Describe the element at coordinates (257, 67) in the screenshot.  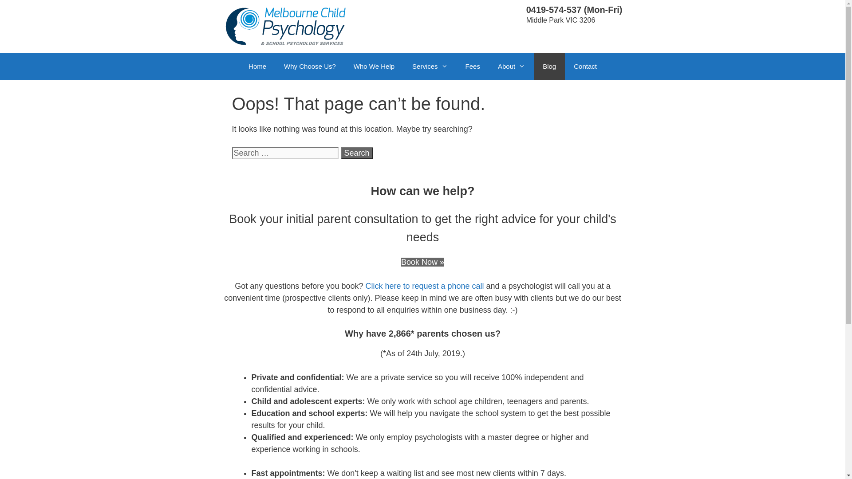
I see `Home` at that location.